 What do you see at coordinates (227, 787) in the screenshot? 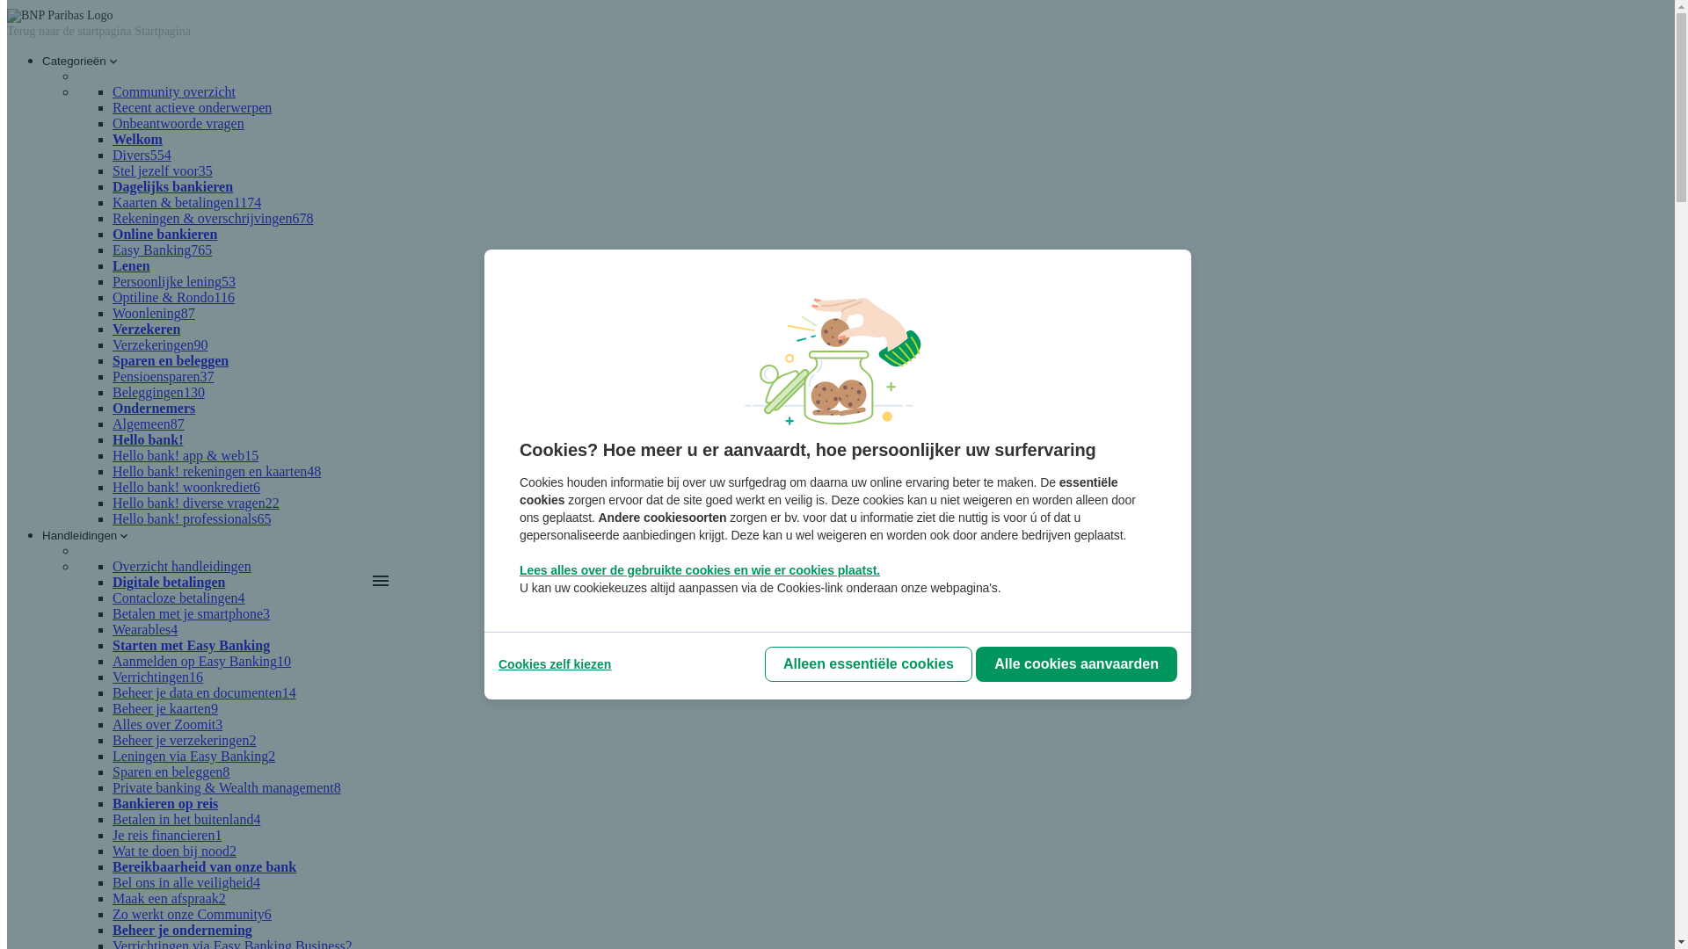
I see `Private banking & Wealth management8` at bounding box center [227, 787].